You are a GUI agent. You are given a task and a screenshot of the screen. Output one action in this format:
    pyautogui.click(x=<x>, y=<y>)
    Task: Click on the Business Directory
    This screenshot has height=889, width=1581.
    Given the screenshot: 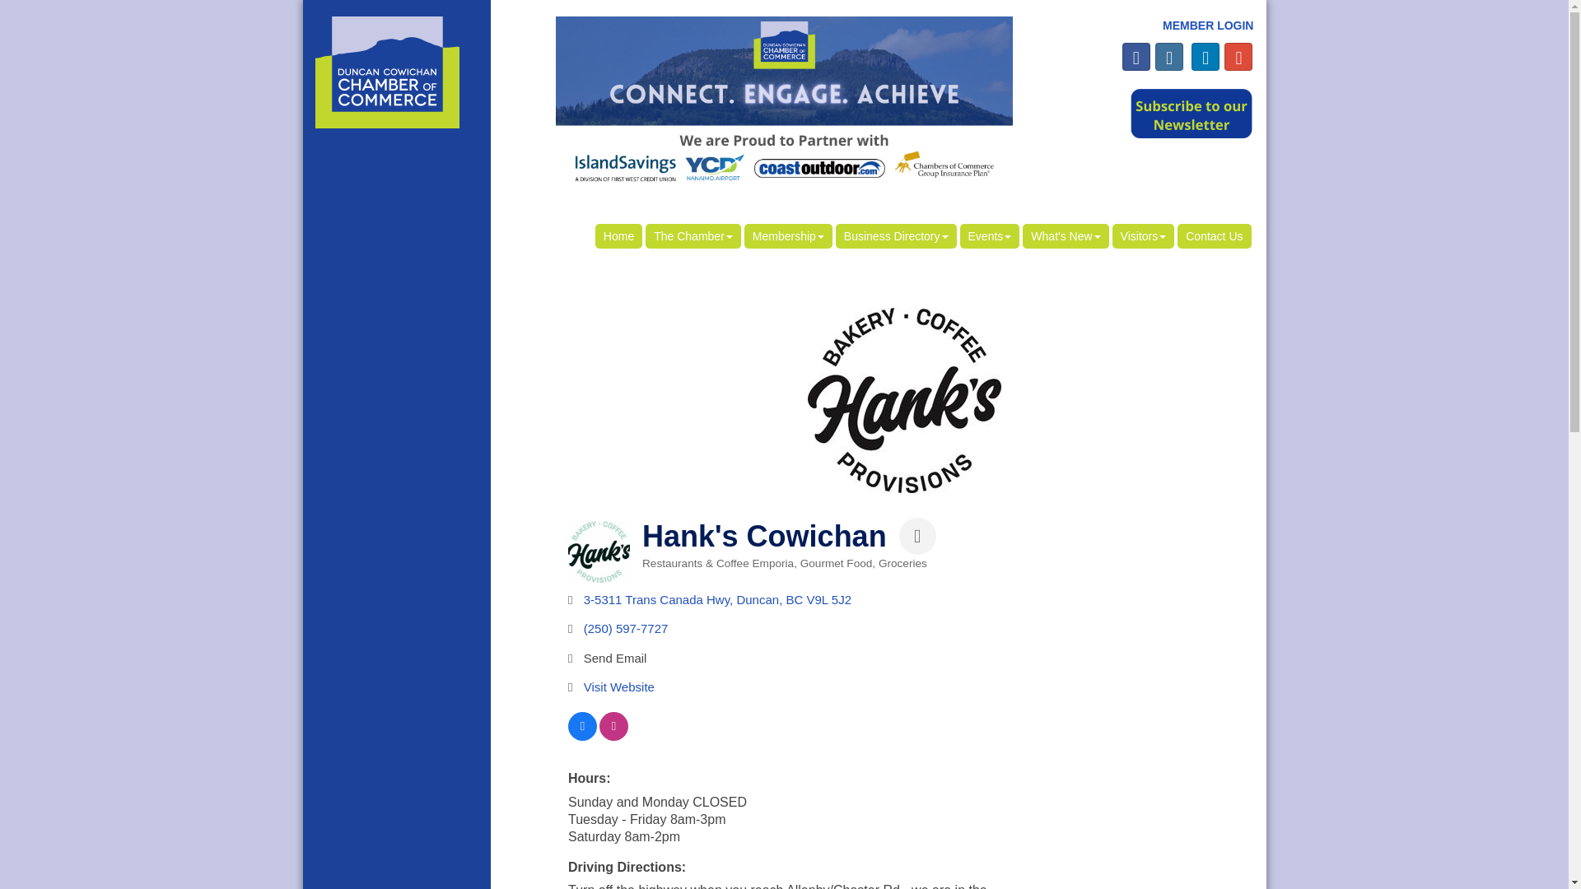 What is the action you would take?
    pyautogui.click(x=896, y=236)
    